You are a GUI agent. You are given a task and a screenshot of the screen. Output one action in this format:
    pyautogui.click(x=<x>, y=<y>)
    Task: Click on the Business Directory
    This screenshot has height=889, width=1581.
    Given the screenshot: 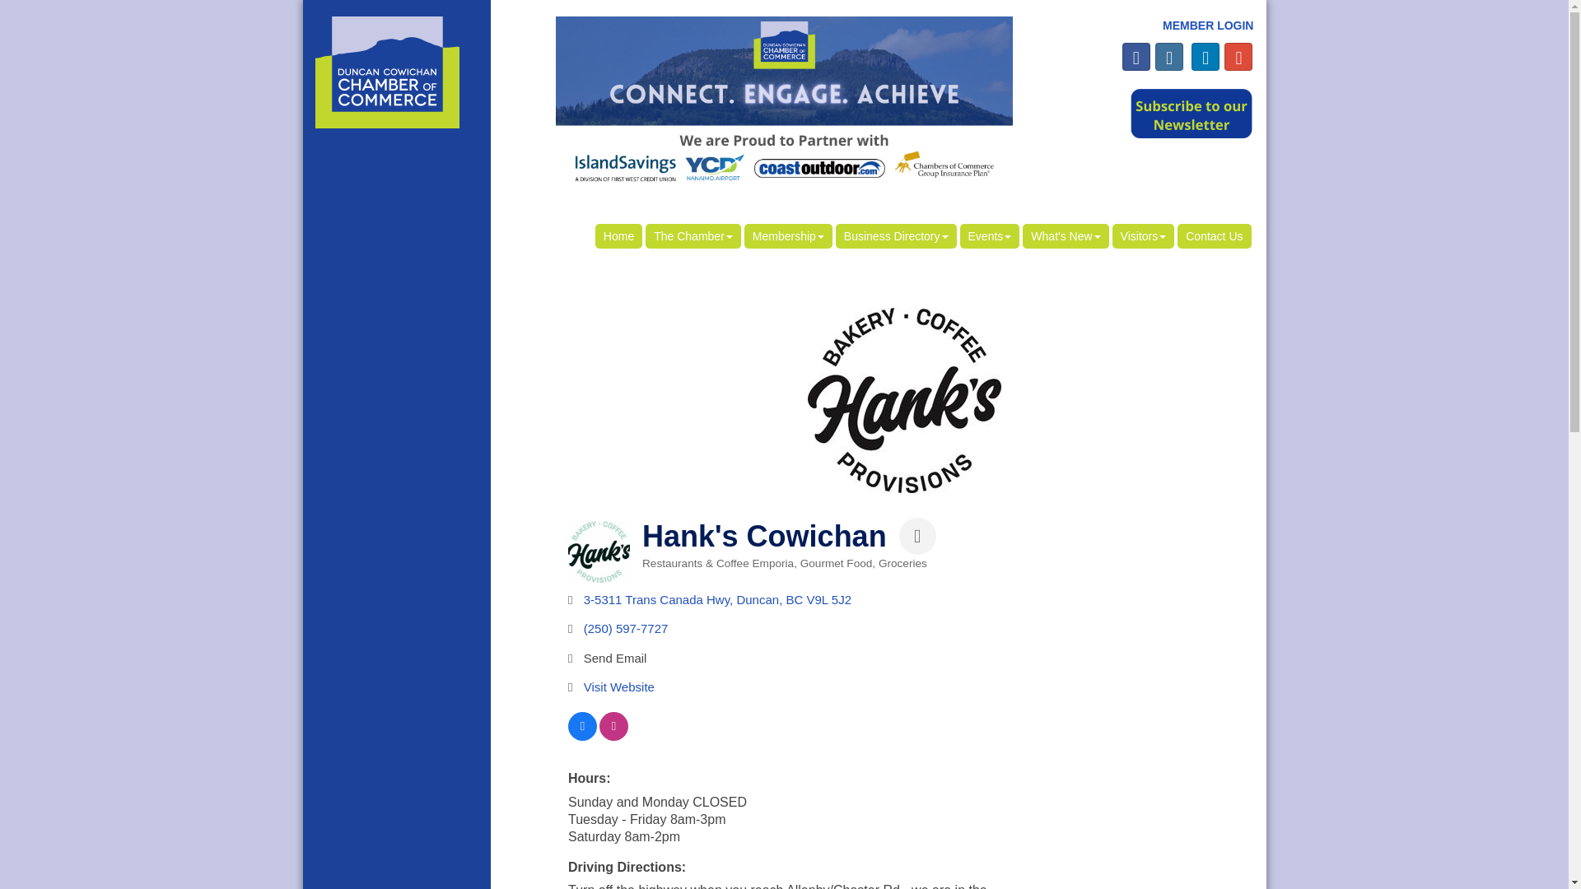 What is the action you would take?
    pyautogui.click(x=896, y=236)
    